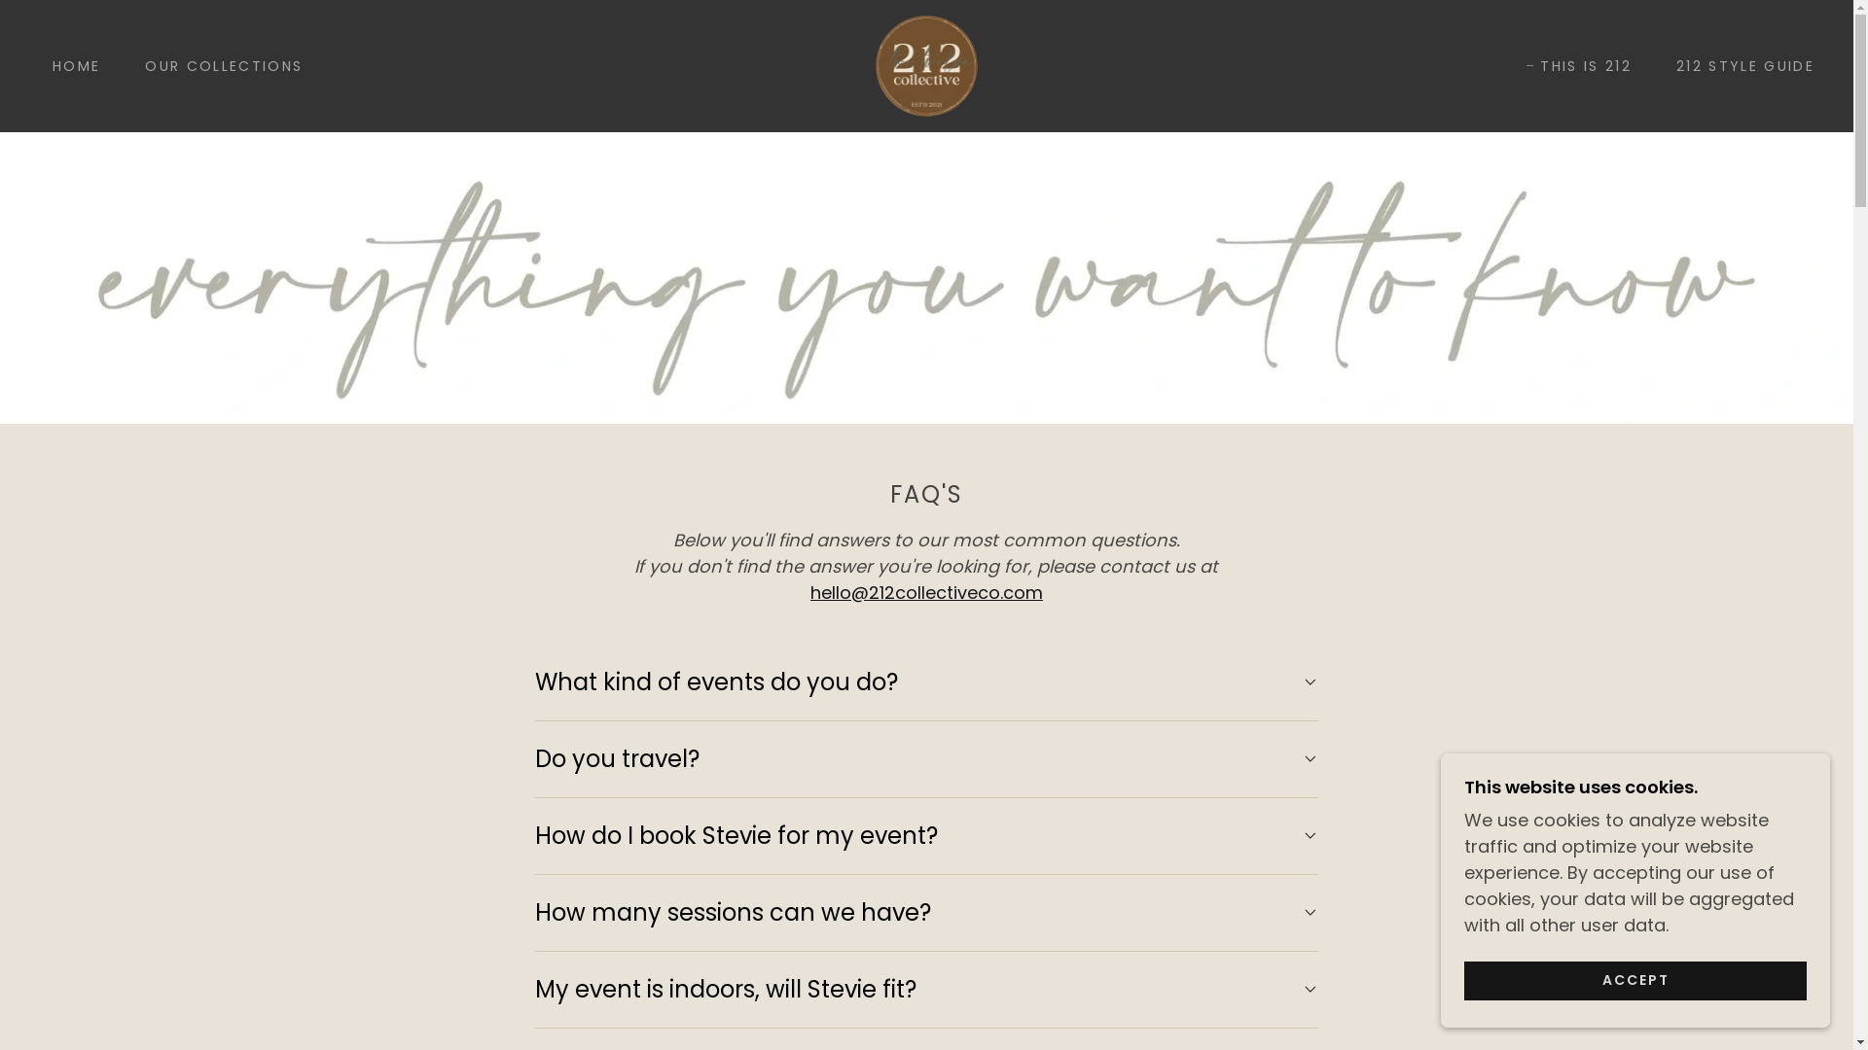 This screenshot has height=1050, width=1868. I want to click on How many sessions can we have?, so click(926, 913).